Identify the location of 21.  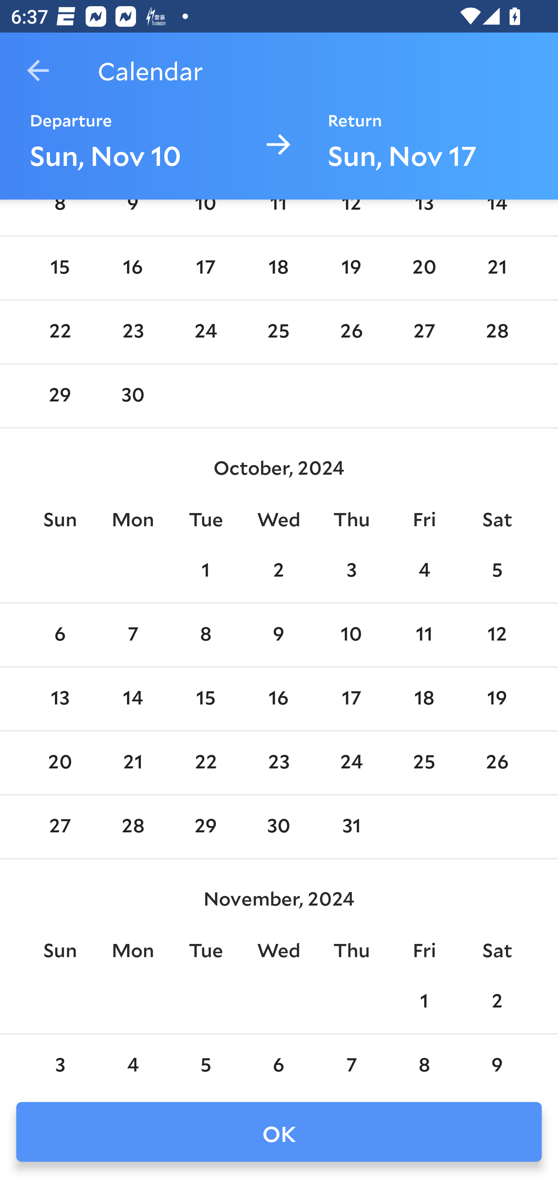
(497, 269).